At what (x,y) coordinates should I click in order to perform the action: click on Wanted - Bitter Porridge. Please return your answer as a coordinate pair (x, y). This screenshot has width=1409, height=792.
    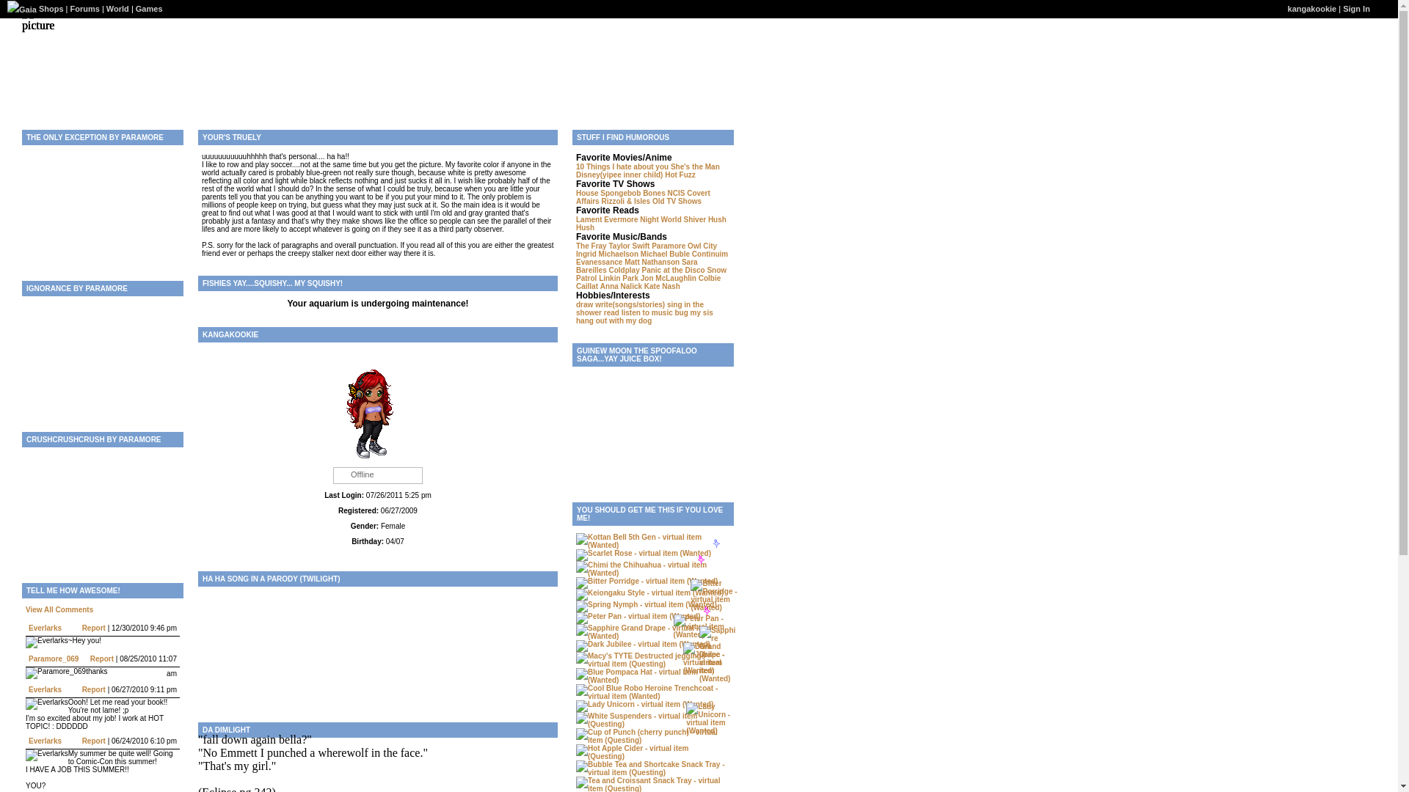
    Looking at the image, I should click on (647, 583).